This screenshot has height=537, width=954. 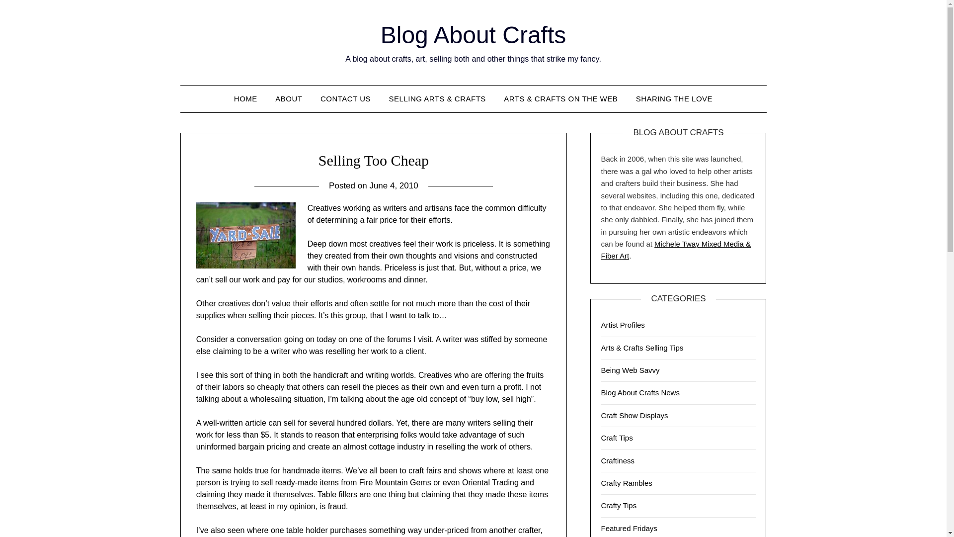 What do you see at coordinates (626, 483) in the screenshot?
I see `Crafty Rambles` at bounding box center [626, 483].